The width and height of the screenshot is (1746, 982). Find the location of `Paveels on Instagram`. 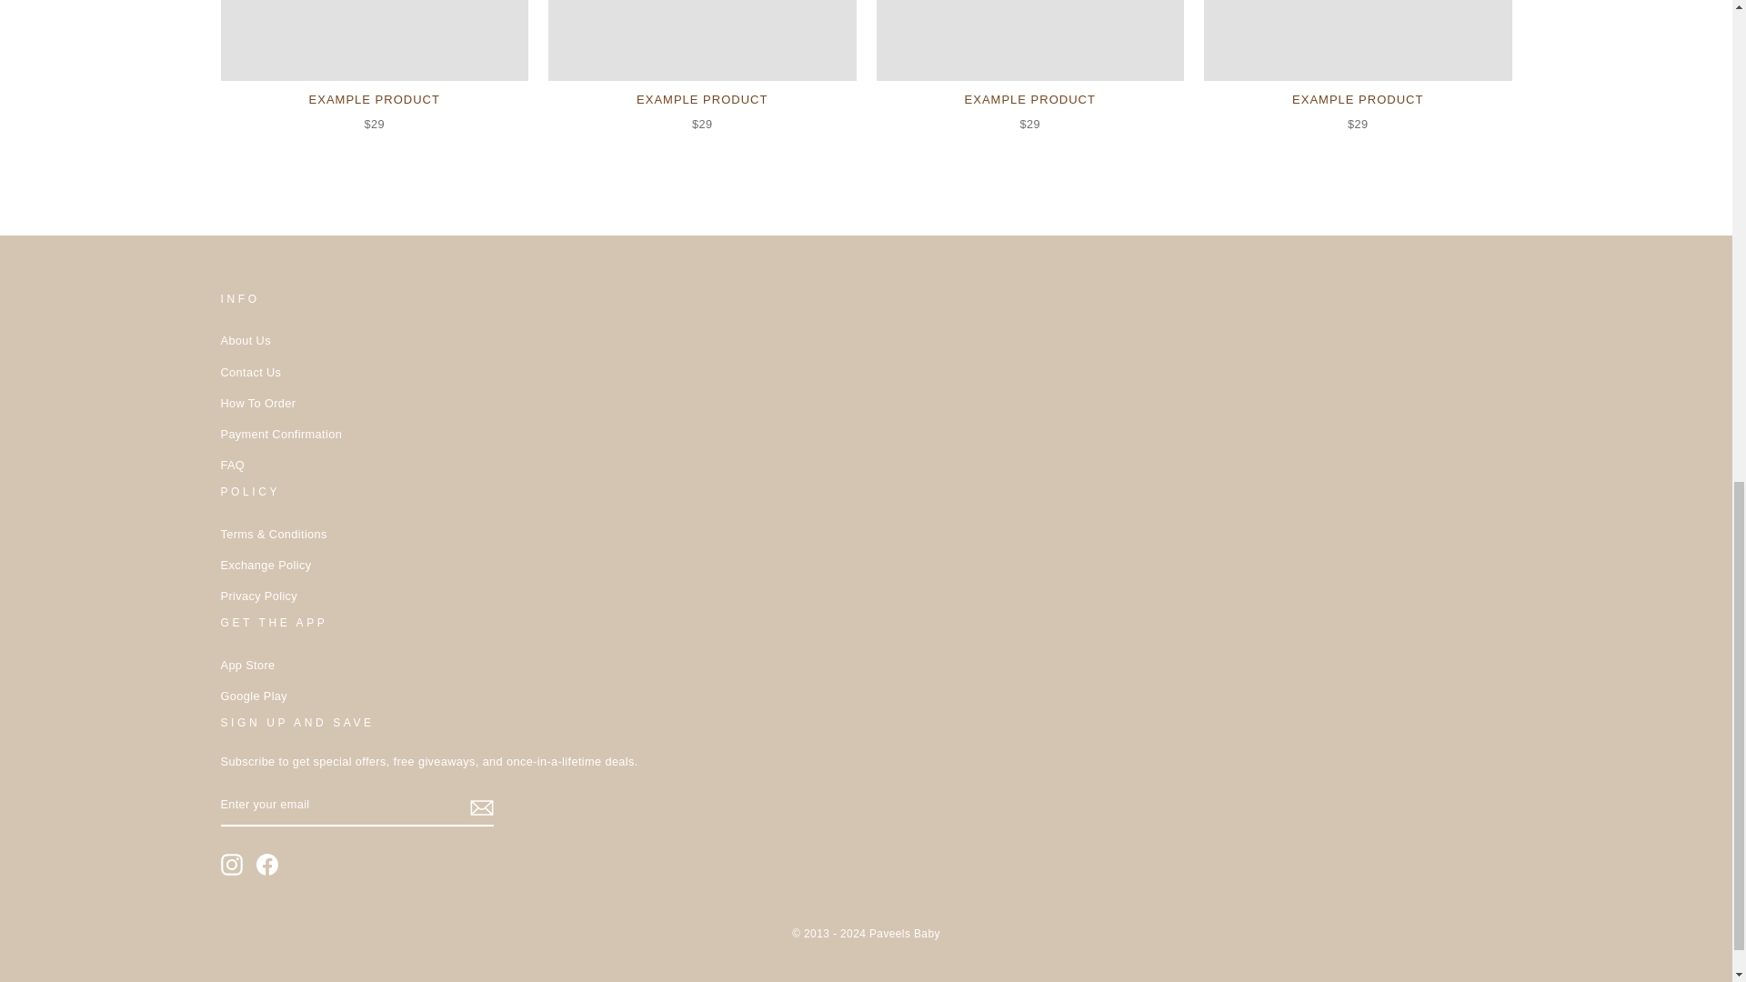

Paveels on Instagram is located at coordinates (231, 864).